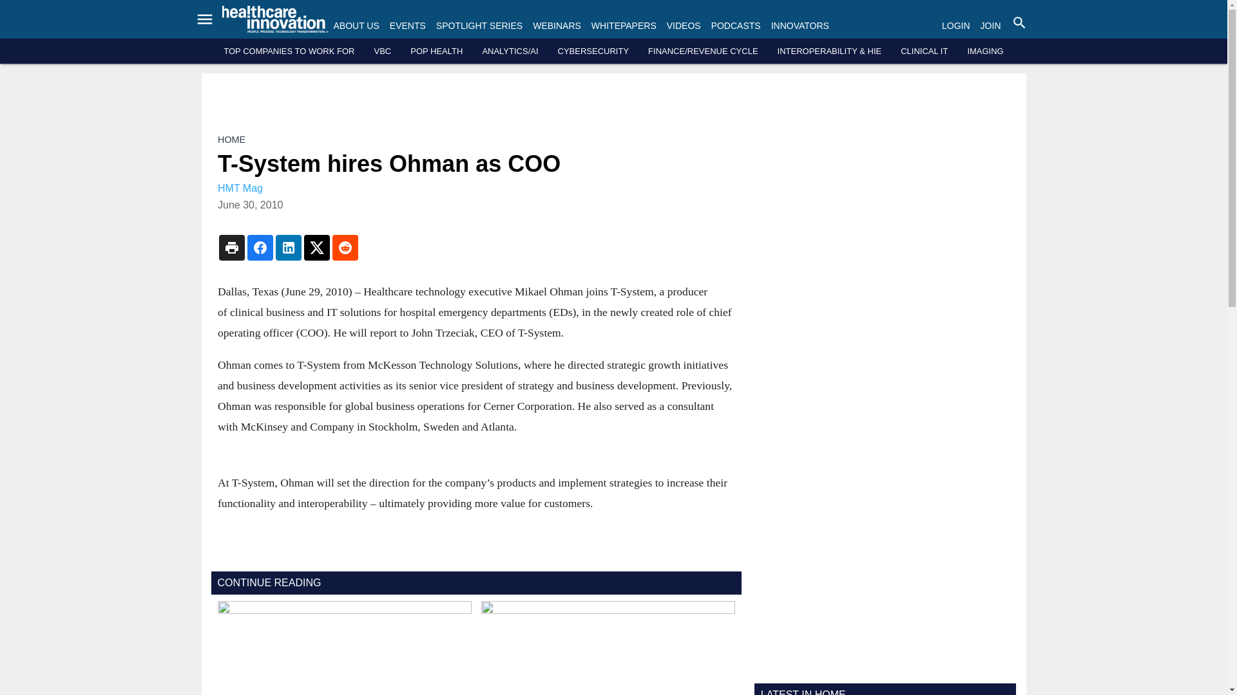 This screenshot has width=1237, height=695. What do you see at coordinates (955, 26) in the screenshot?
I see `LOGIN` at bounding box center [955, 26].